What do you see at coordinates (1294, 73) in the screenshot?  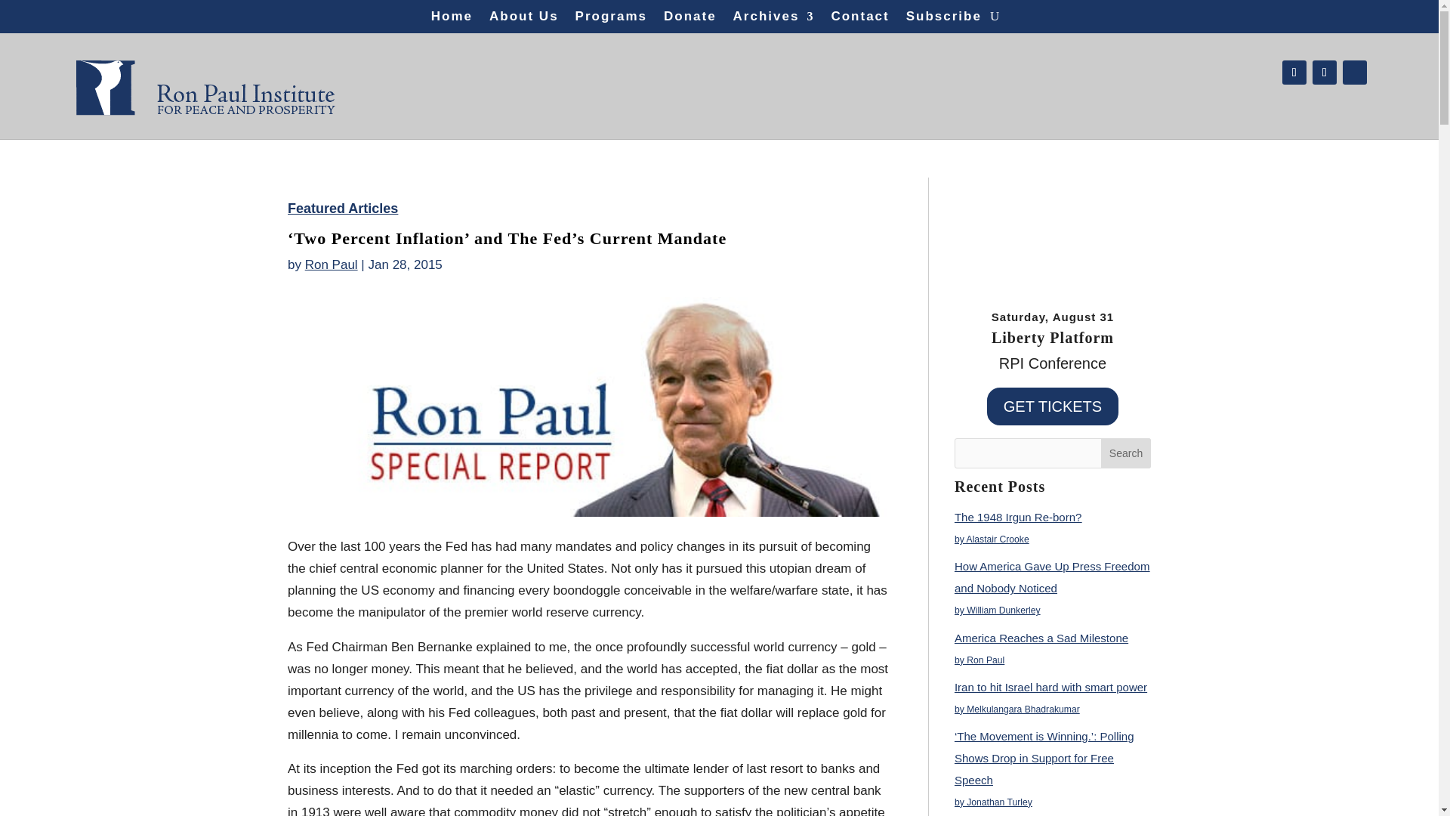 I see `Follow on Facebook` at bounding box center [1294, 73].